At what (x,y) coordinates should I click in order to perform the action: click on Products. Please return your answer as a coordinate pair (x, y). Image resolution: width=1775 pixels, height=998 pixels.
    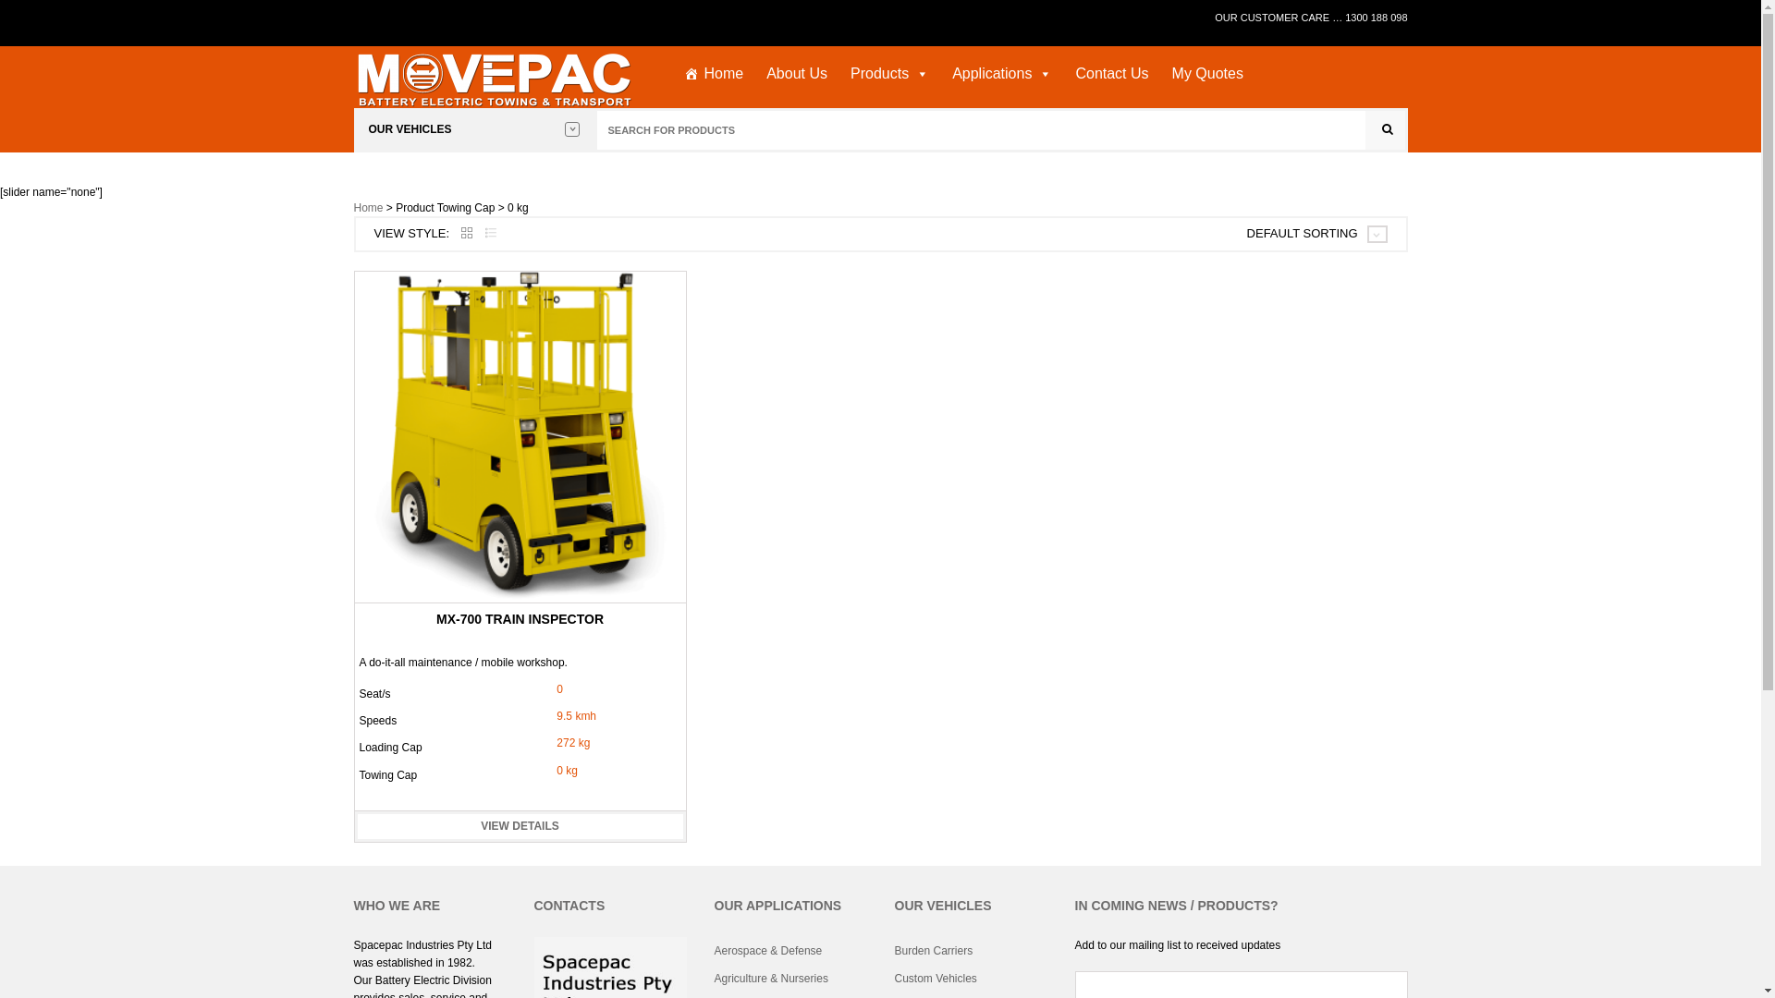
    Looking at the image, I should click on (889, 74).